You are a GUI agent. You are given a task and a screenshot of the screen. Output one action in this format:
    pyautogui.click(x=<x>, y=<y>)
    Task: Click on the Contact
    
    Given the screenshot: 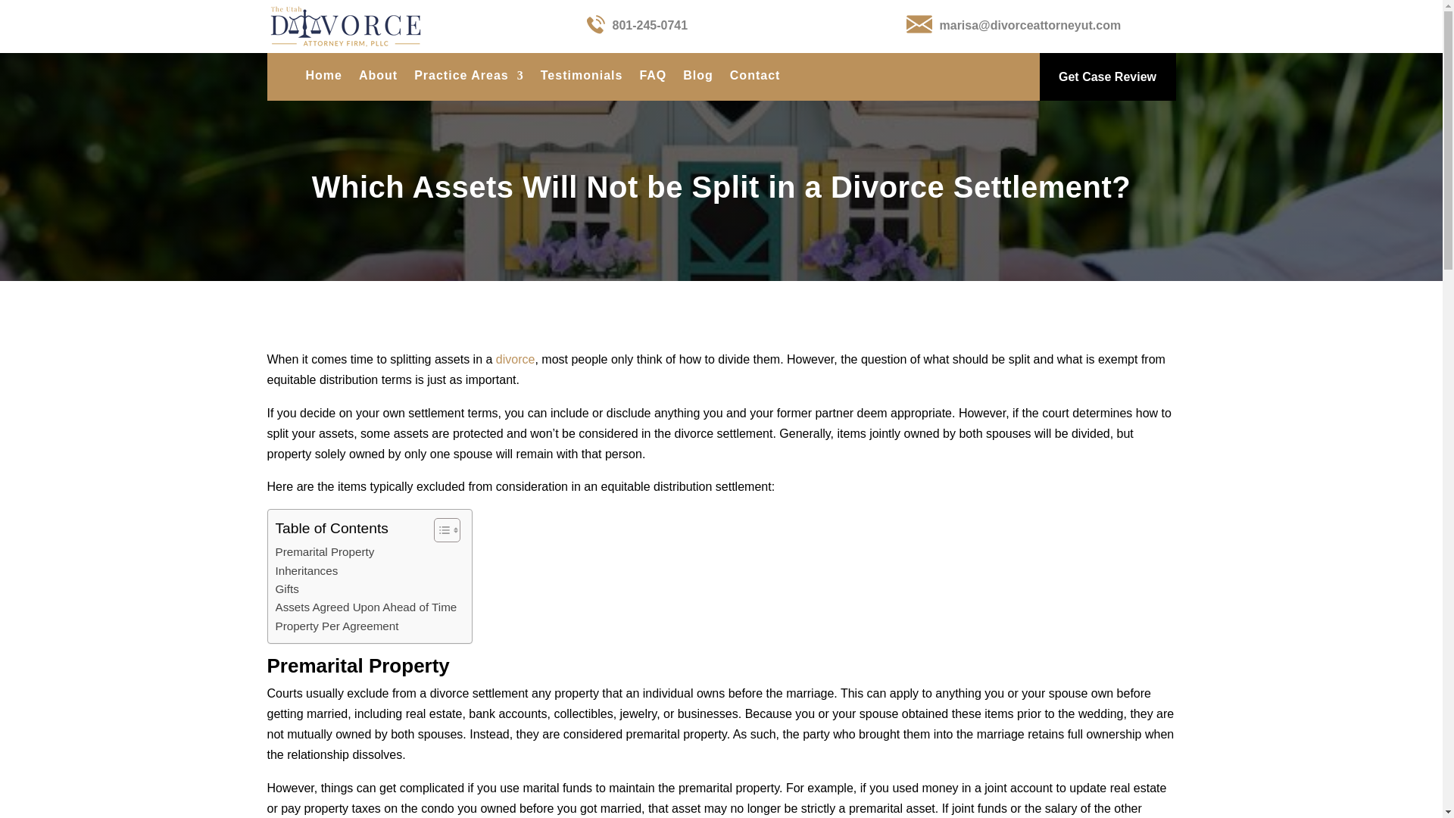 What is the action you would take?
    pyautogui.click(x=755, y=78)
    